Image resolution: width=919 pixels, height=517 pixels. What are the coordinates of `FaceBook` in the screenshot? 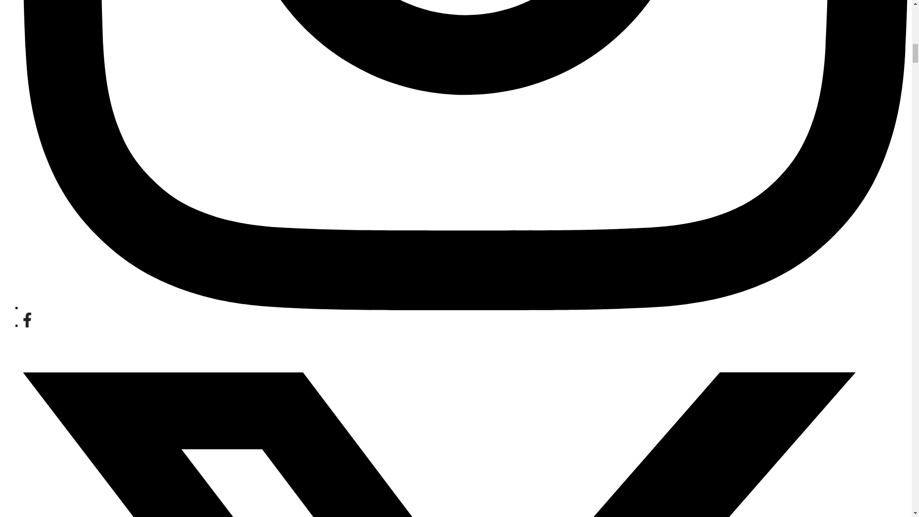 It's located at (27, 325).